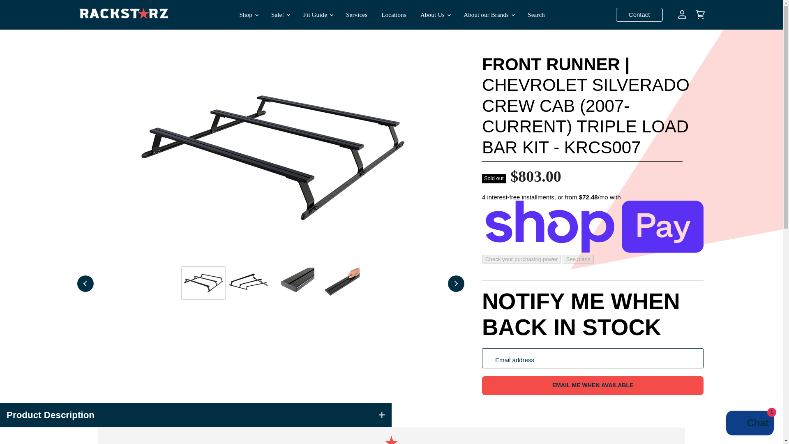 The height and width of the screenshot is (444, 789). I want to click on Front Runner, so click(551, 64).